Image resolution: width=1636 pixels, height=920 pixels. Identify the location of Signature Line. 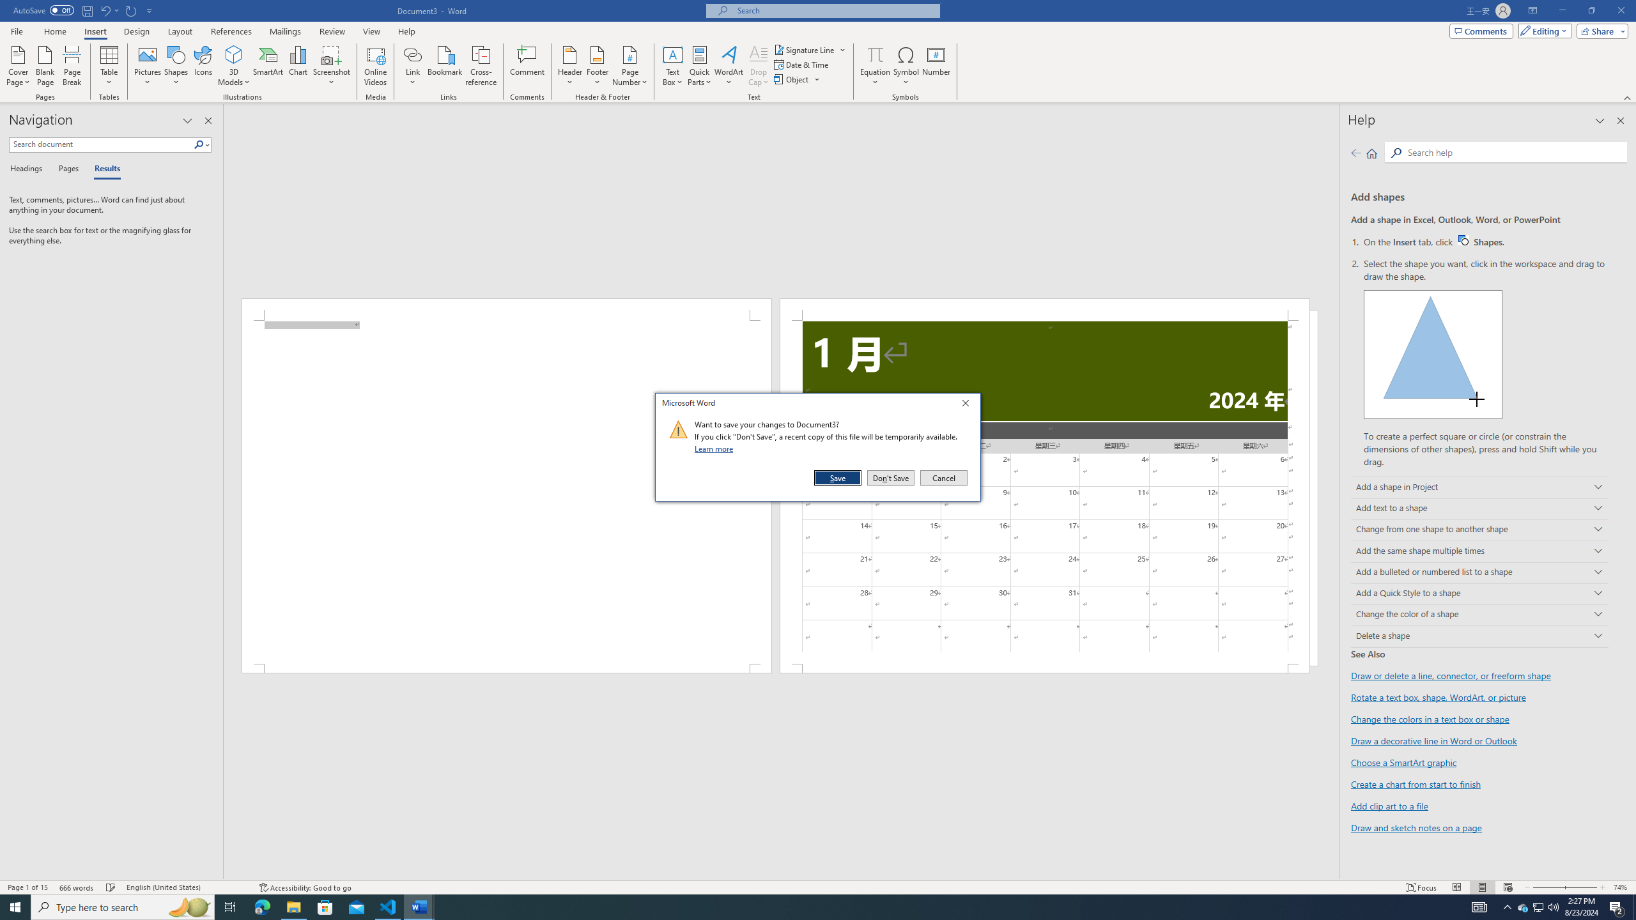
(805, 50).